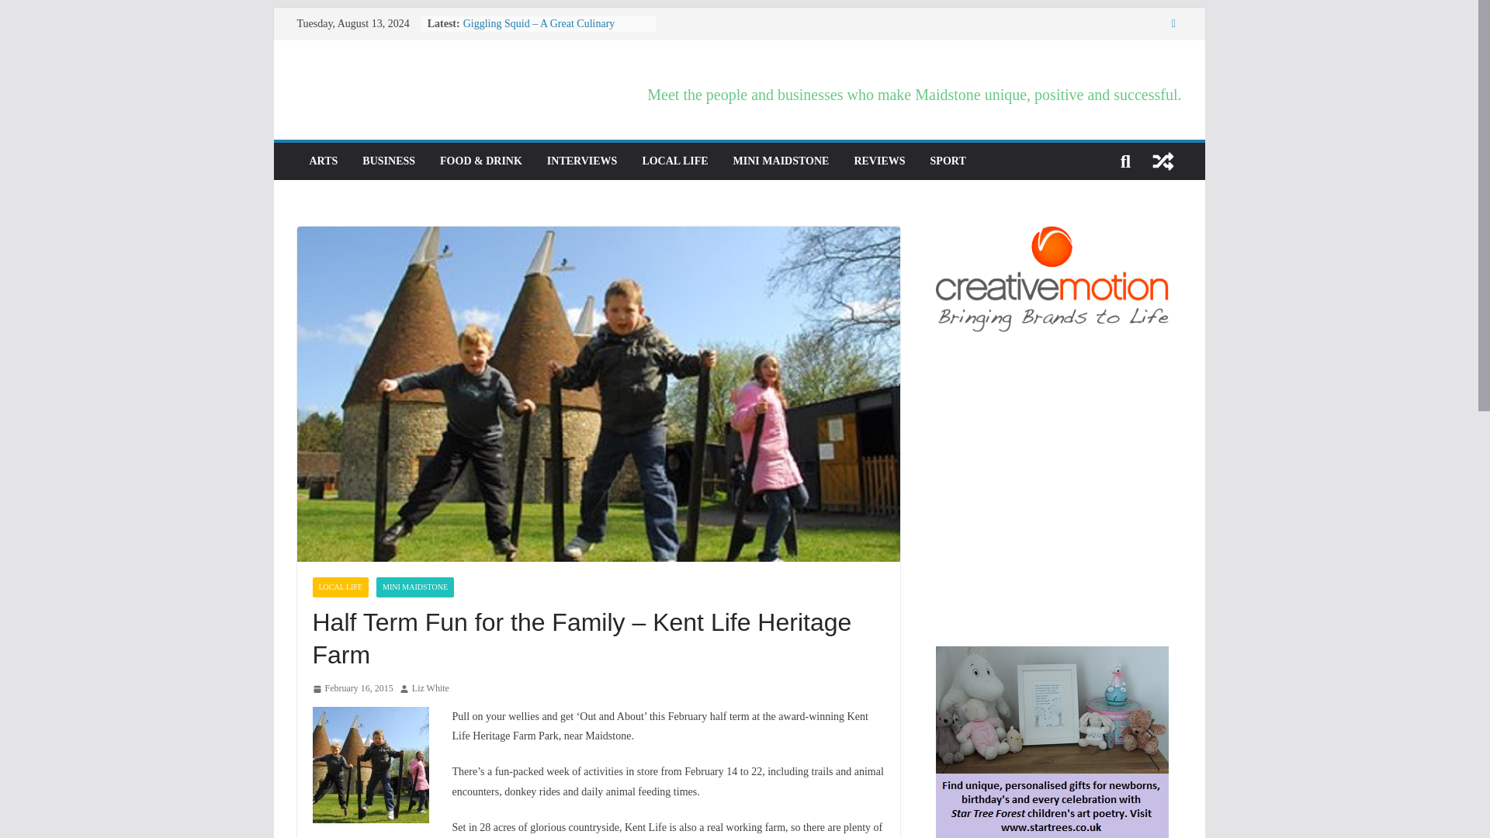 Image resolution: width=1490 pixels, height=838 pixels. What do you see at coordinates (388, 161) in the screenshot?
I see `BUSINESS` at bounding box center [388, 161].